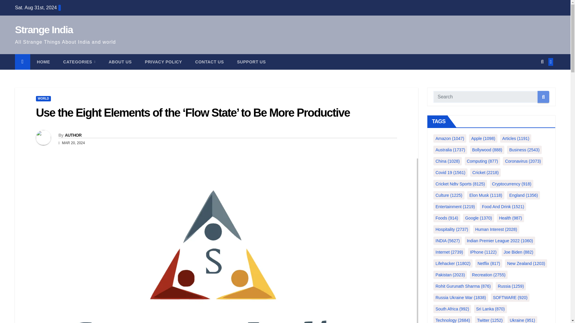  I want to click on ABOUT US, so click(120, 62).